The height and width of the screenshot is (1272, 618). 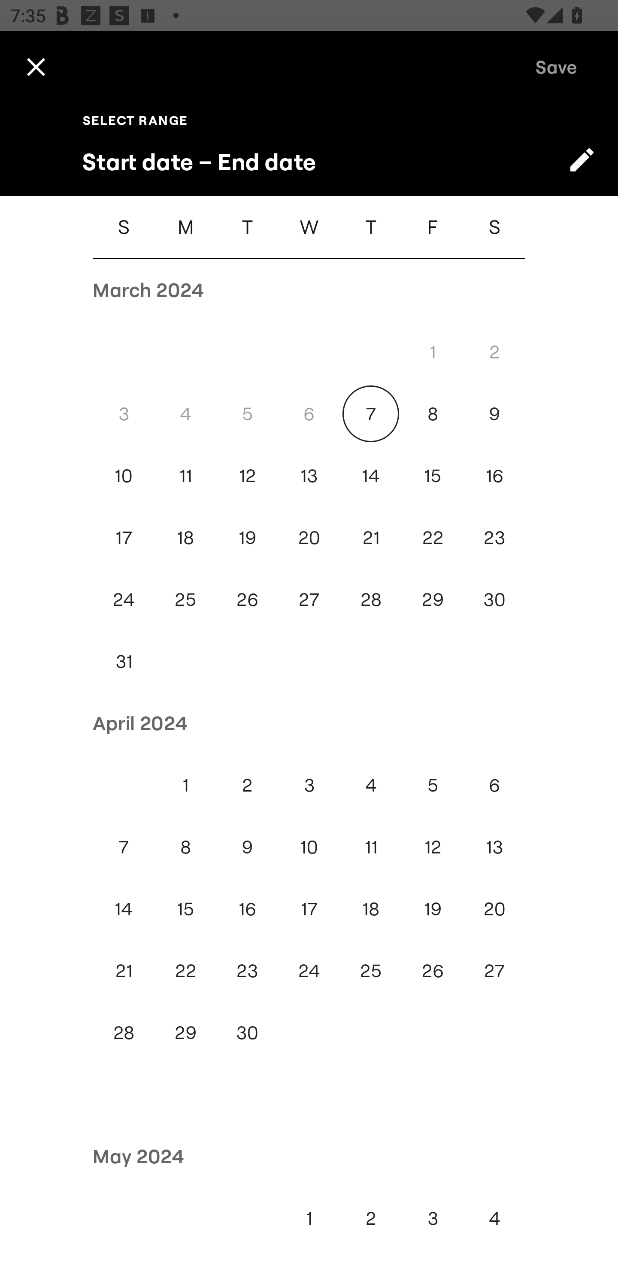 What do you see at coordinates (309, 786) in the screenshot?
I see `3 Wed, Apr 3` at bounding box center [309, 786].